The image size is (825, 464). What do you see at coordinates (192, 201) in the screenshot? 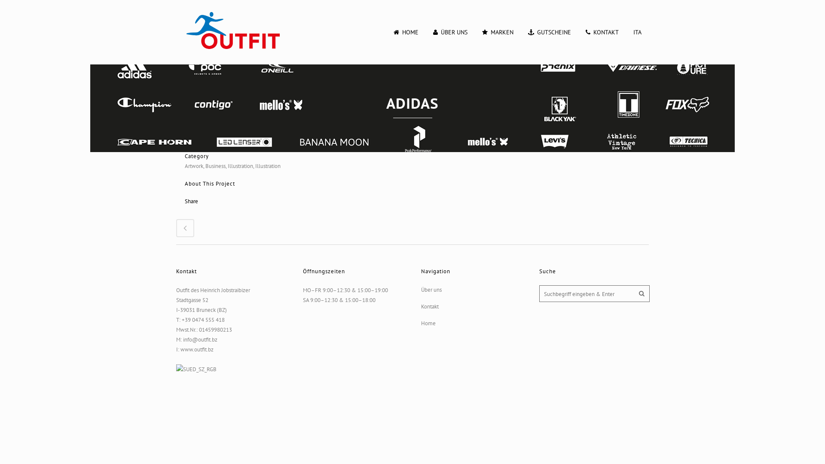
I see `Share` at bounding box center [192, 201].